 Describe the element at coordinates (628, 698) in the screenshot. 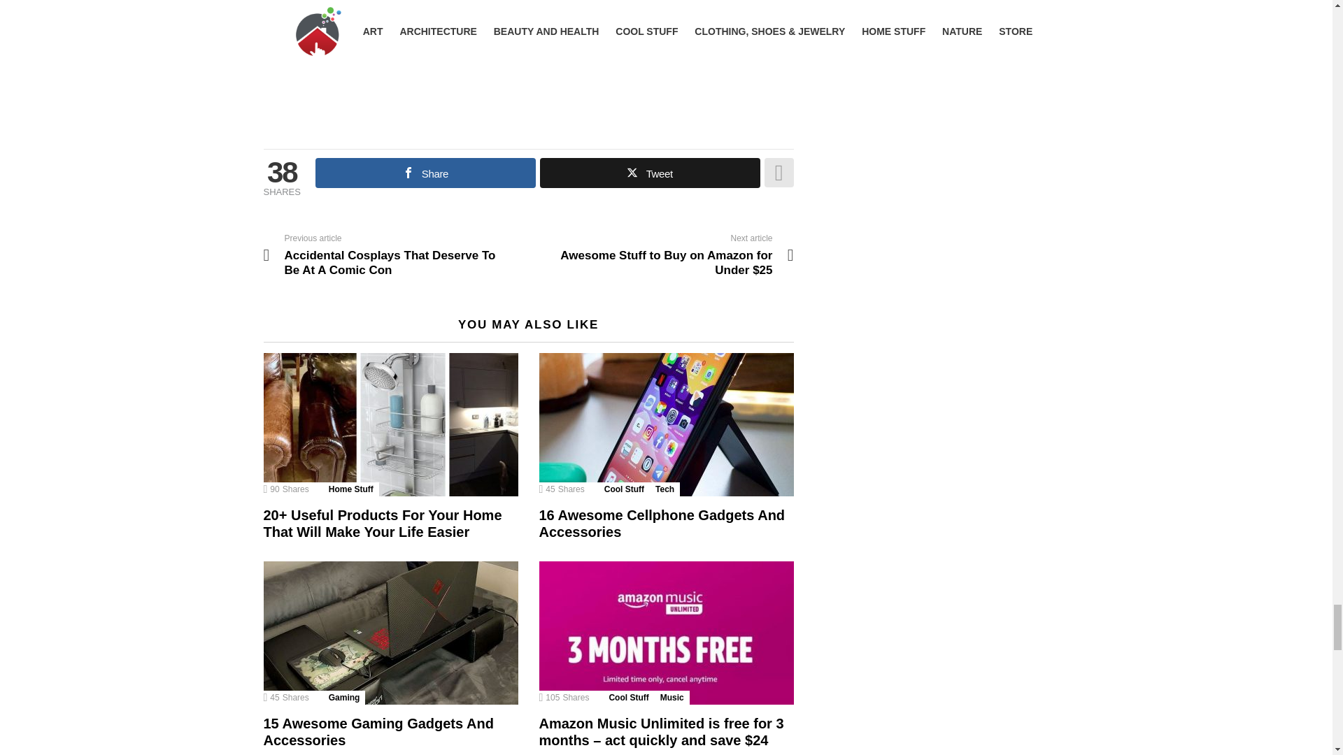

I see `Cool Stuff` at that location.